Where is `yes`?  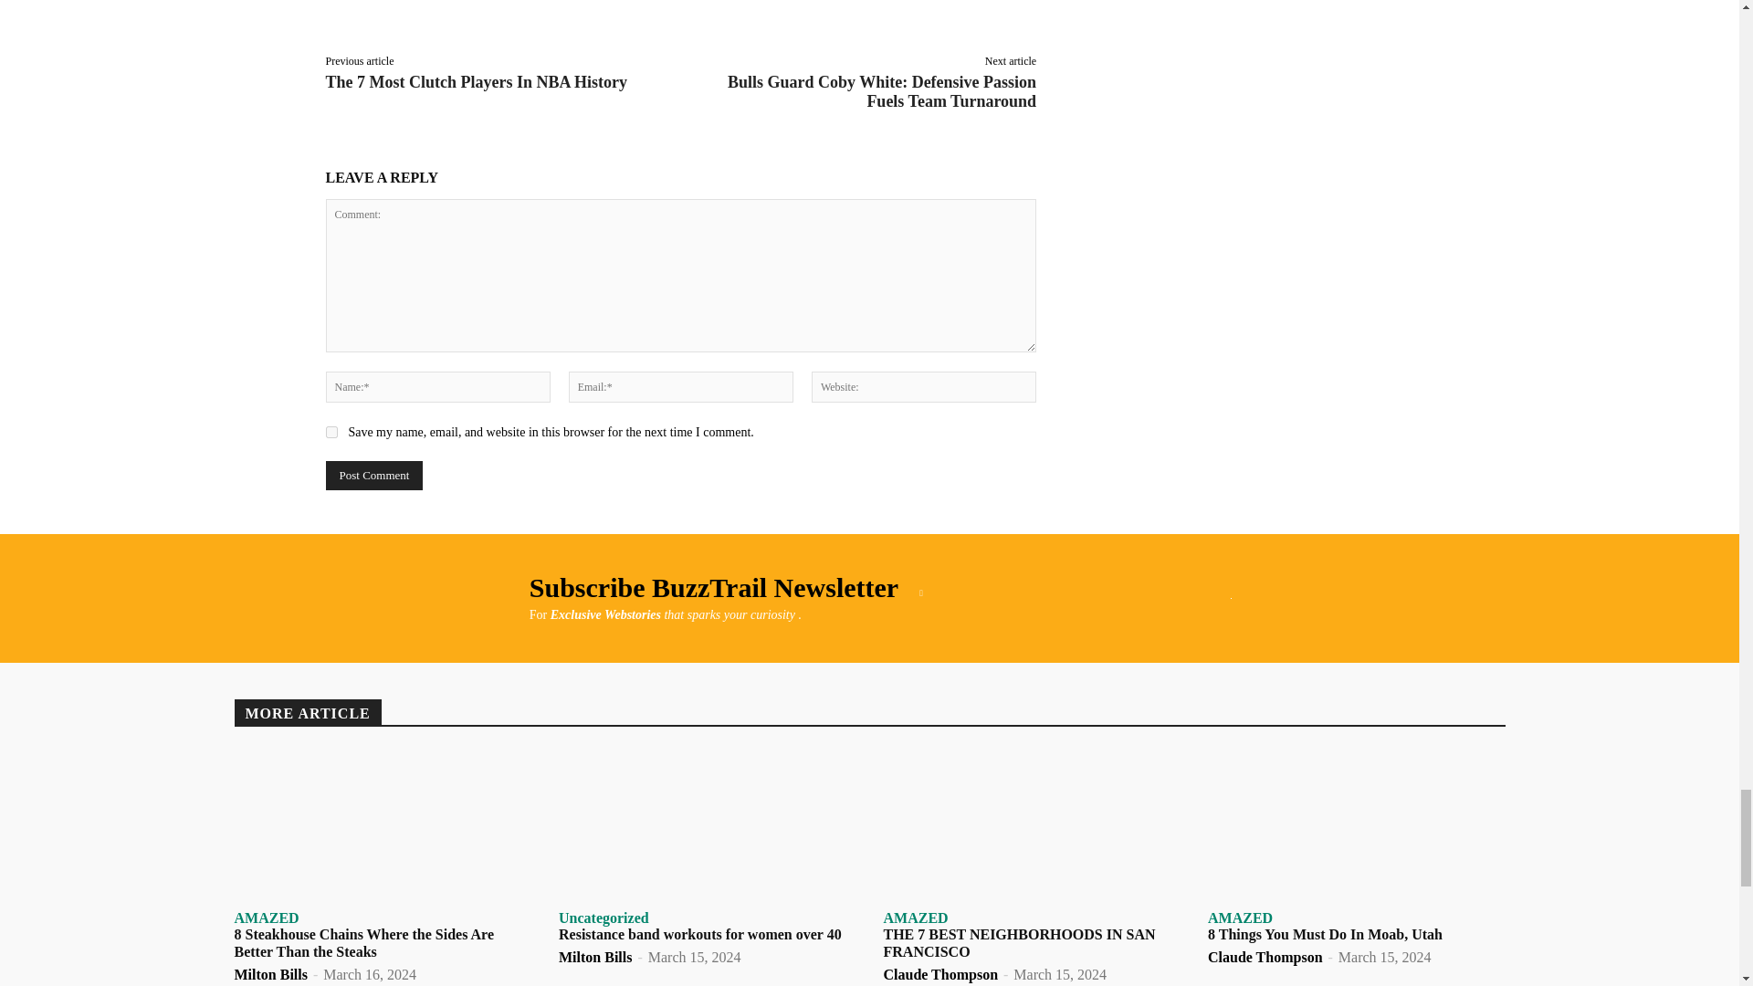 yes is located at coordinates (331, 431).